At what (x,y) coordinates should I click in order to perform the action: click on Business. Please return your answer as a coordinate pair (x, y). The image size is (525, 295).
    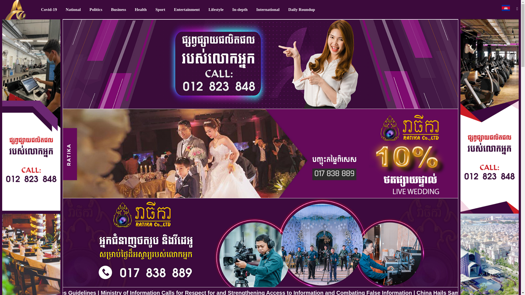
    Looking at the image, I should click on (118, 10).